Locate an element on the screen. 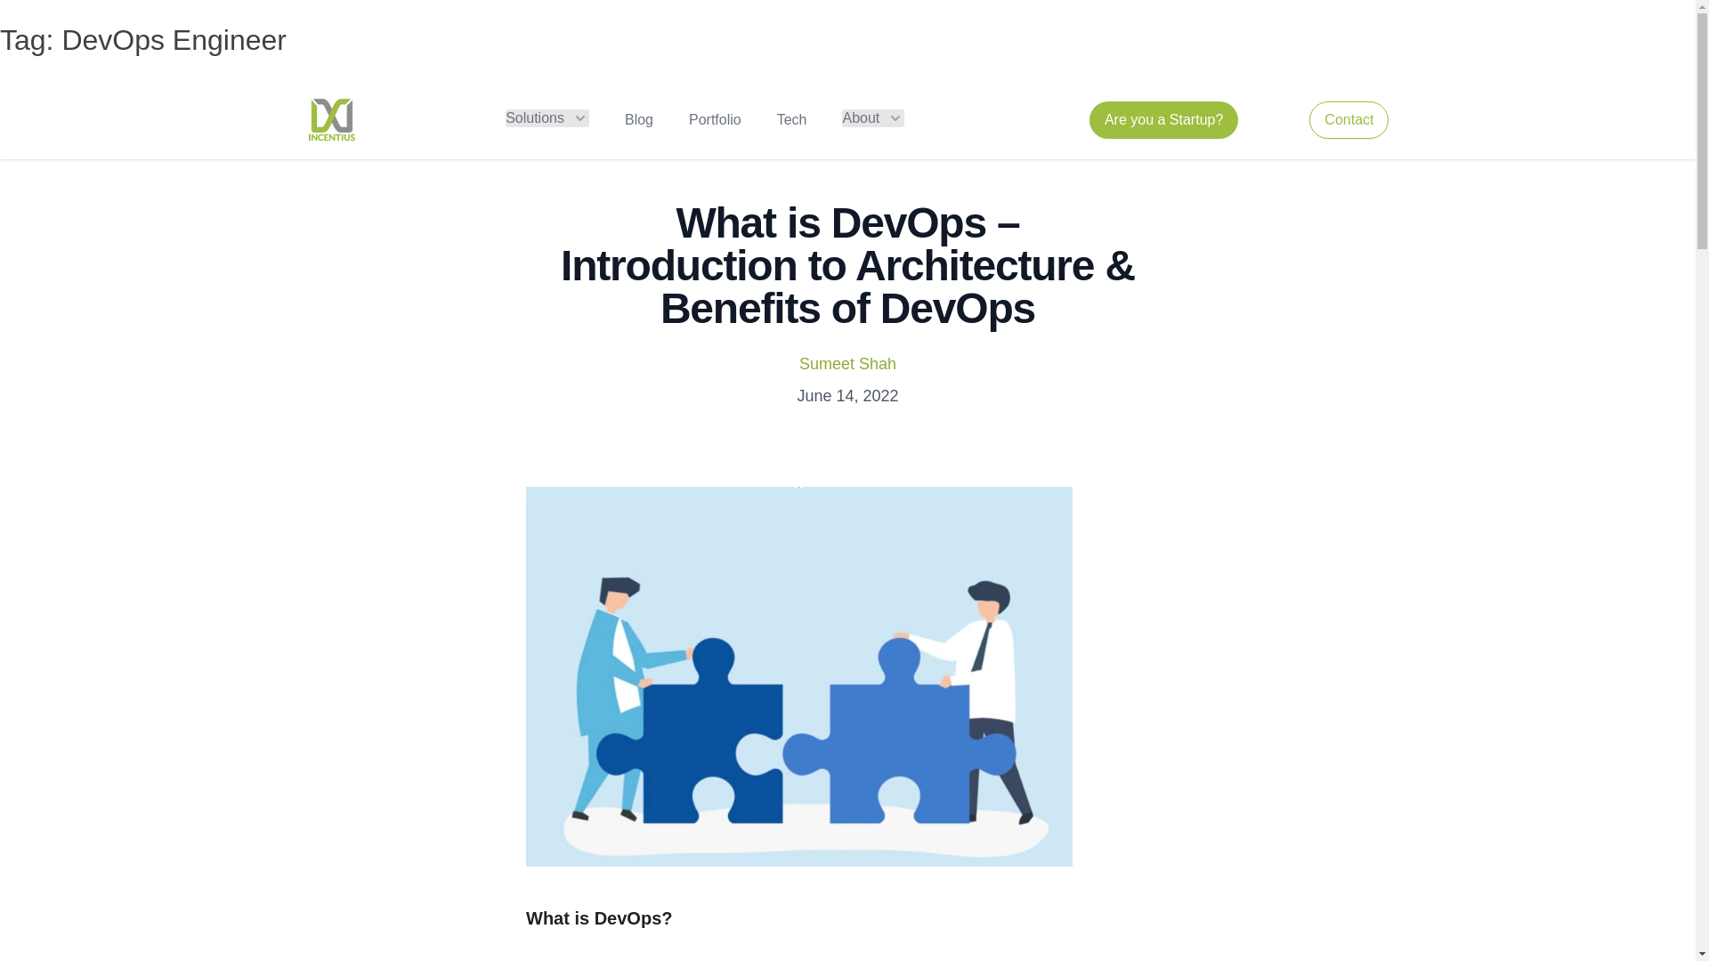 This screenshot has height=961, width=1709. Blog is located at coordinates (639, 119).